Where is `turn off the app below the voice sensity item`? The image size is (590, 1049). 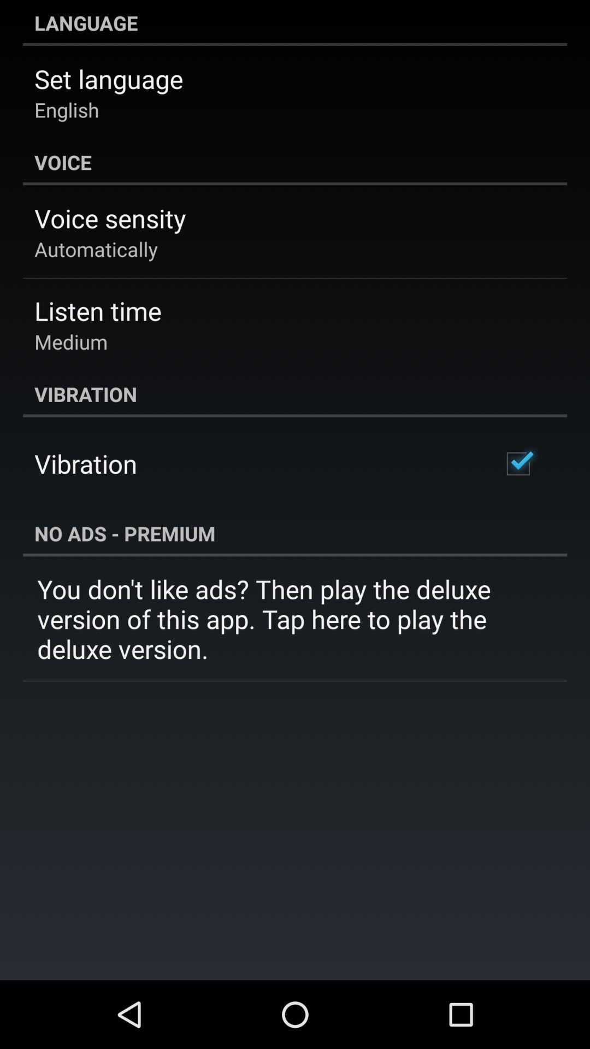 turn off the app below the voice sensity item is located at coordinates (96, 249).